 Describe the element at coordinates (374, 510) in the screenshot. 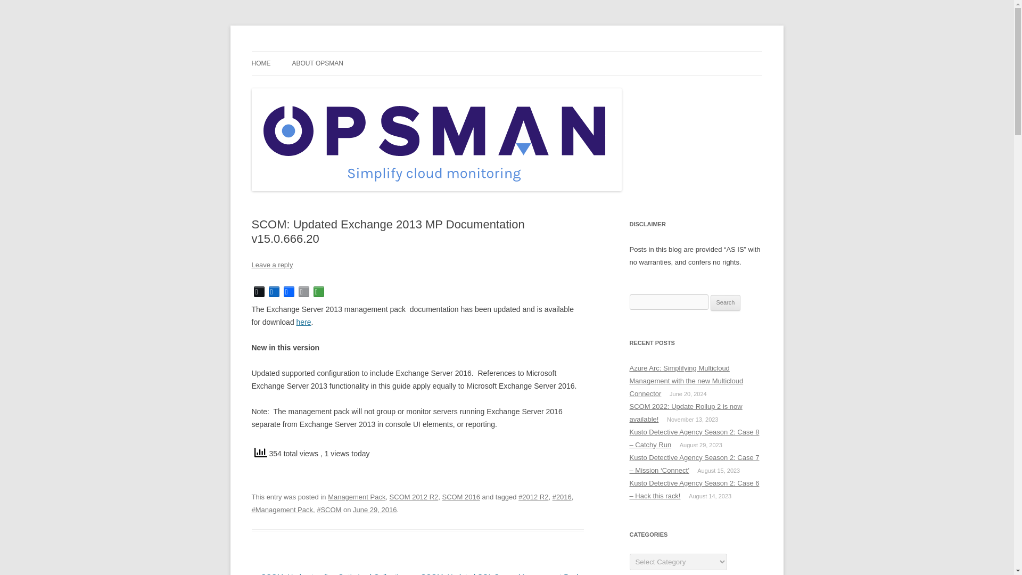

I see `5:40 am` at that location.